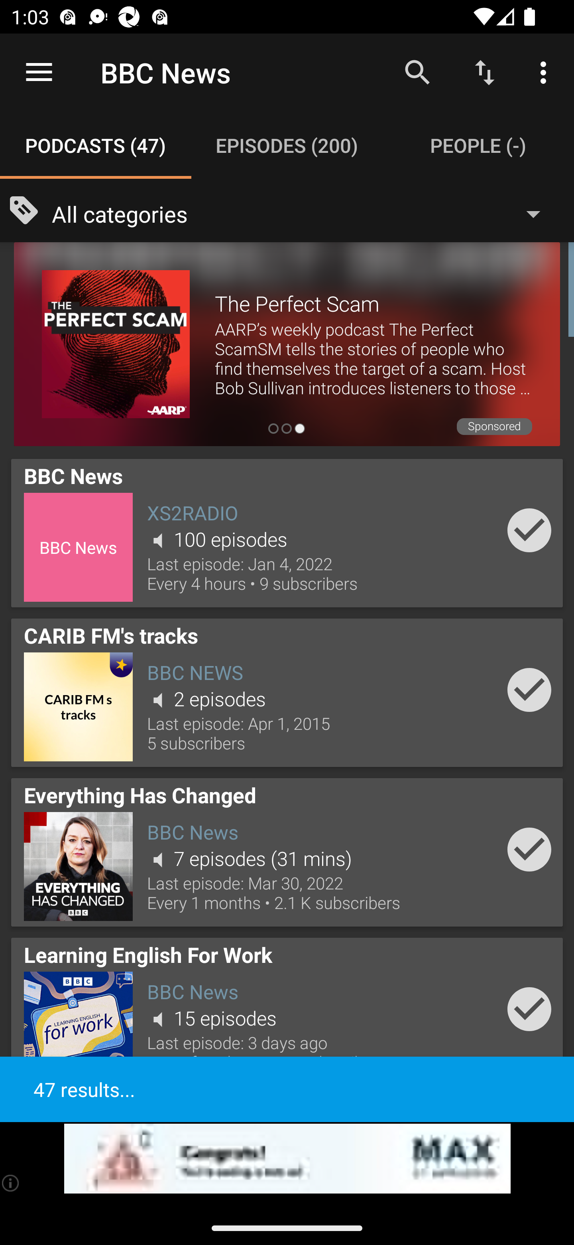 The image size is (574, 1245). What do you see at coordinates (11, 1183) in the screenshot?
I see `(i)` at bounding box center [11, 1183].